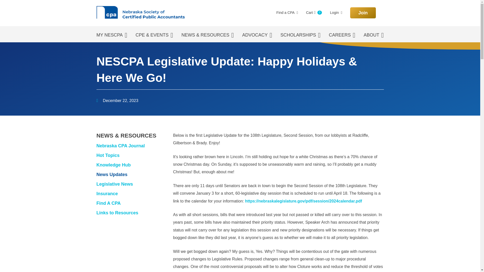 The image size is (484, 272). Describe the element at coordinates (314, 13) in the screenshot. I see `Login` at that location.